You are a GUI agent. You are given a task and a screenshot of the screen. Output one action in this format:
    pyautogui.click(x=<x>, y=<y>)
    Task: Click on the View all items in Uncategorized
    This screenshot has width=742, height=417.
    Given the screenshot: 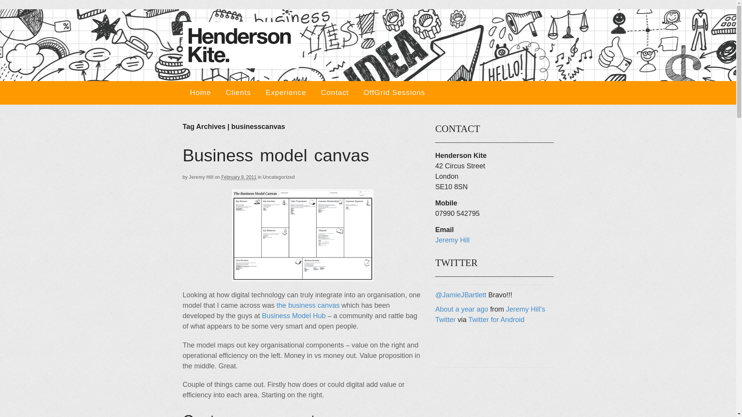 What is the action you would take?
    pyautogui.click(x=278, y=177)
    